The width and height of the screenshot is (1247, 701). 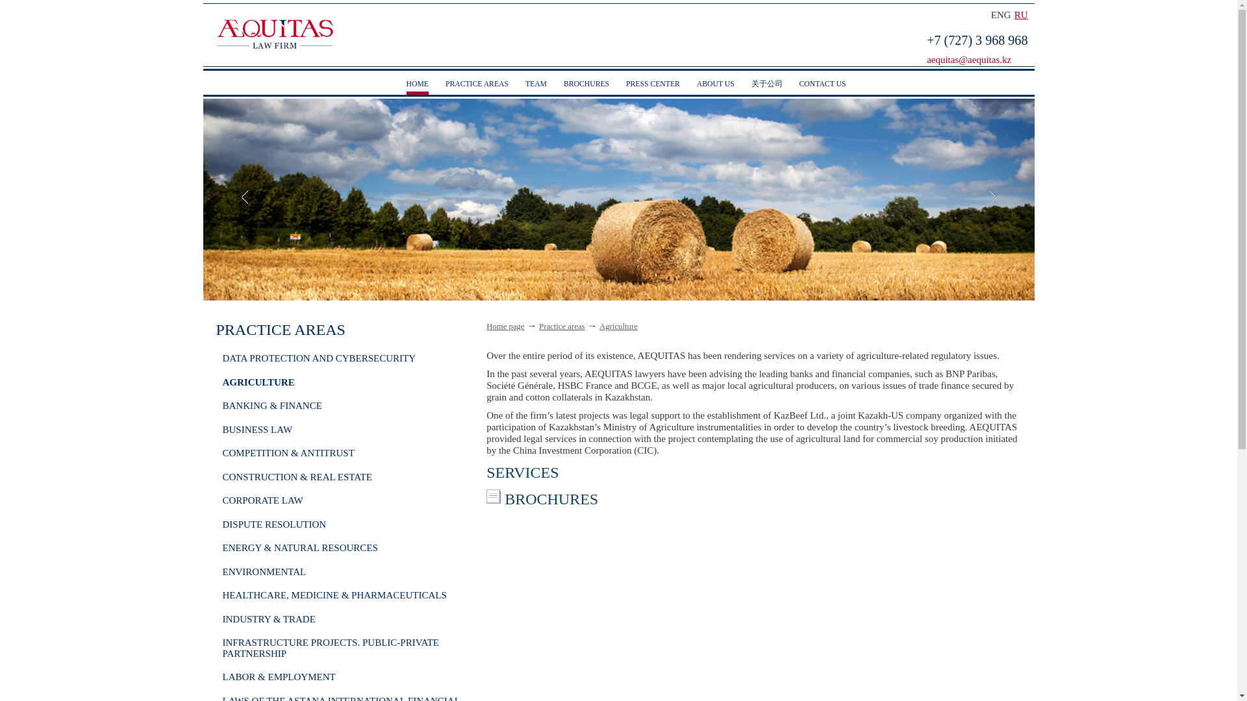 I want to click on BROCHURES, so click(x=586, y=84).